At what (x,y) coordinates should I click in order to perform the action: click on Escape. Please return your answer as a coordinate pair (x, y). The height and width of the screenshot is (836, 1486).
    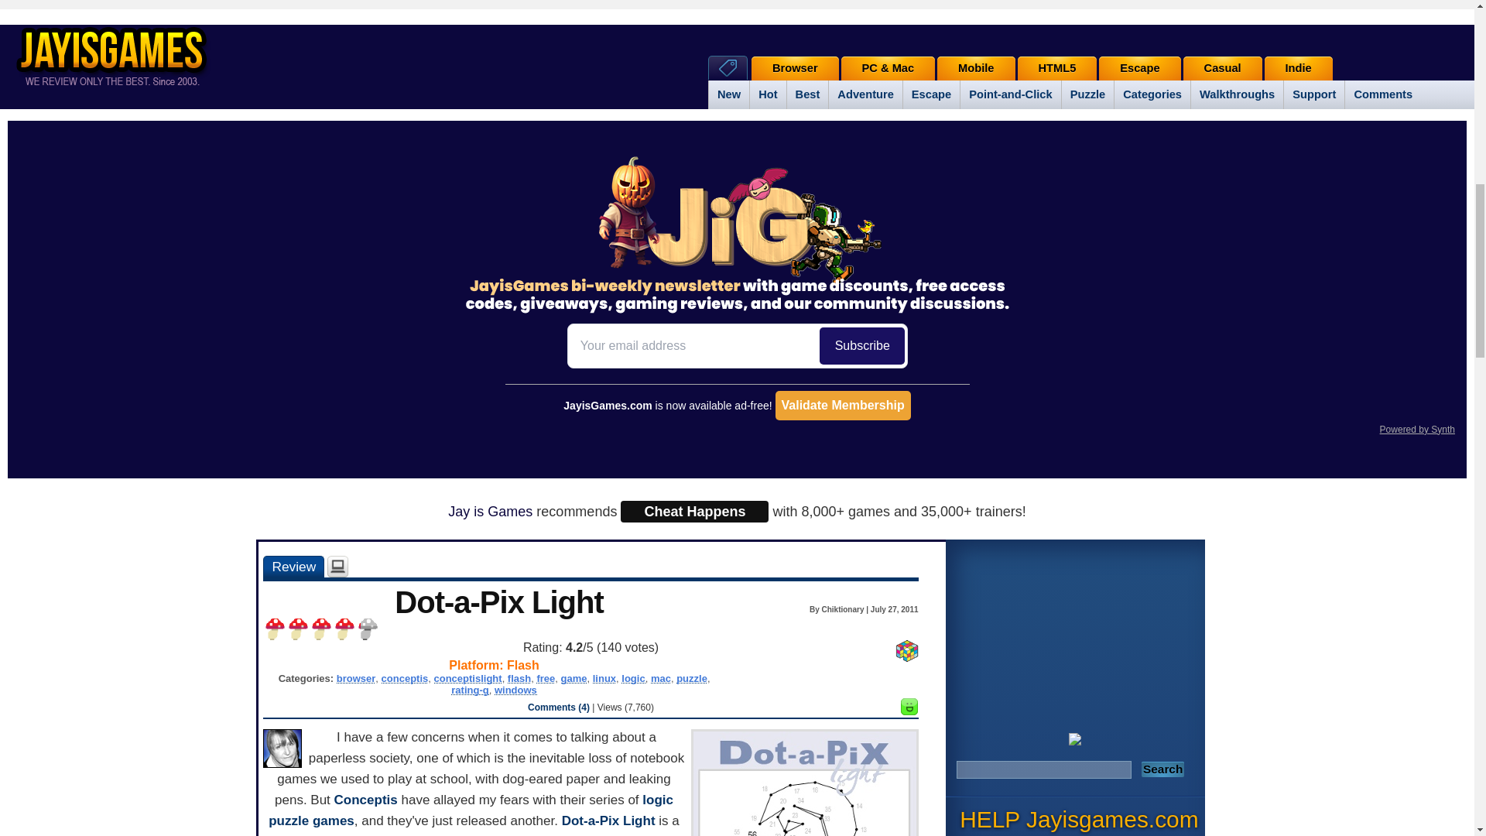
    Looking at the image, I should click on (1139, 68).